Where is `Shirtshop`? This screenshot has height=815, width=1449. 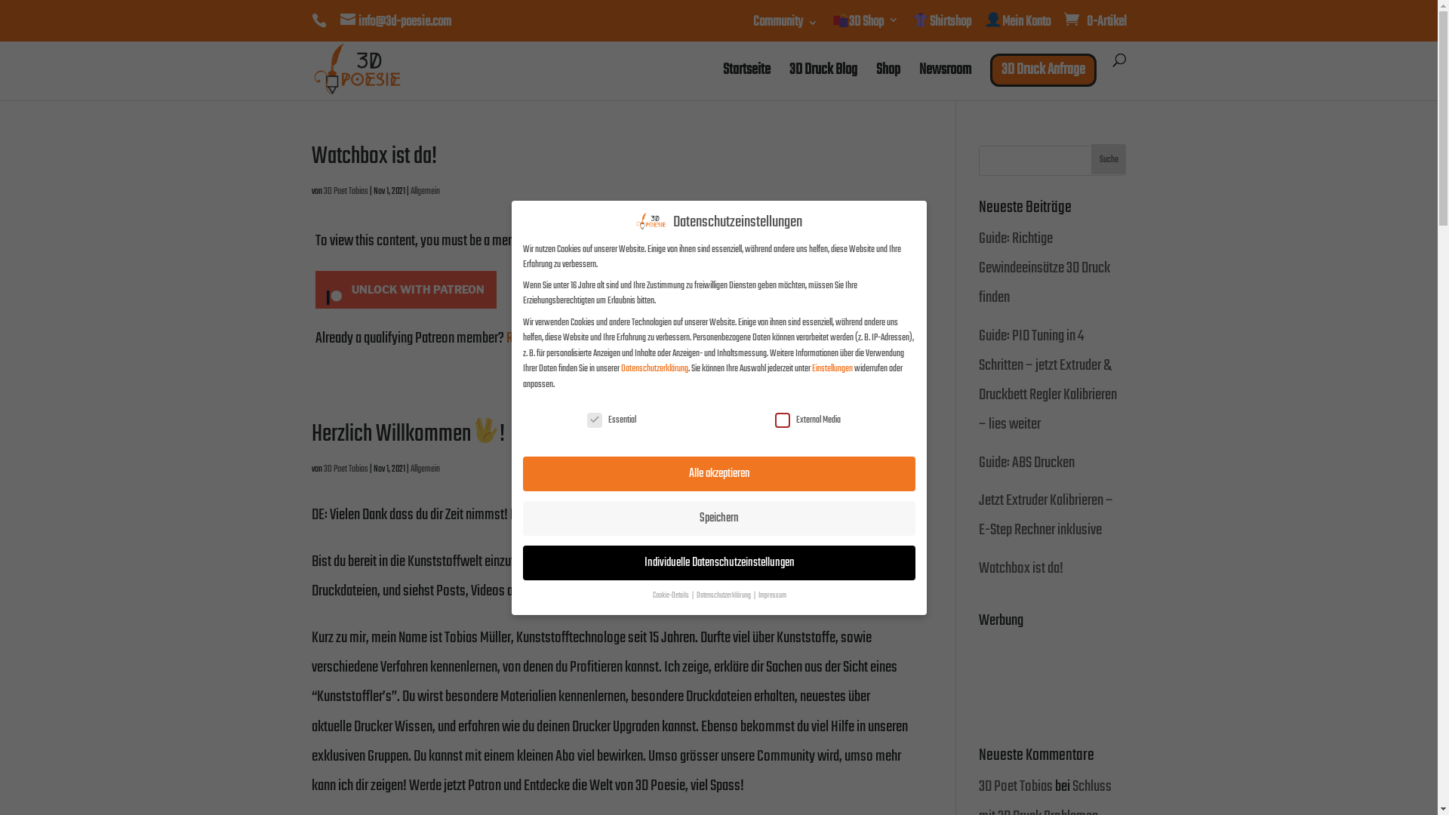 Shirtshop is located at coordinates (942, 27).